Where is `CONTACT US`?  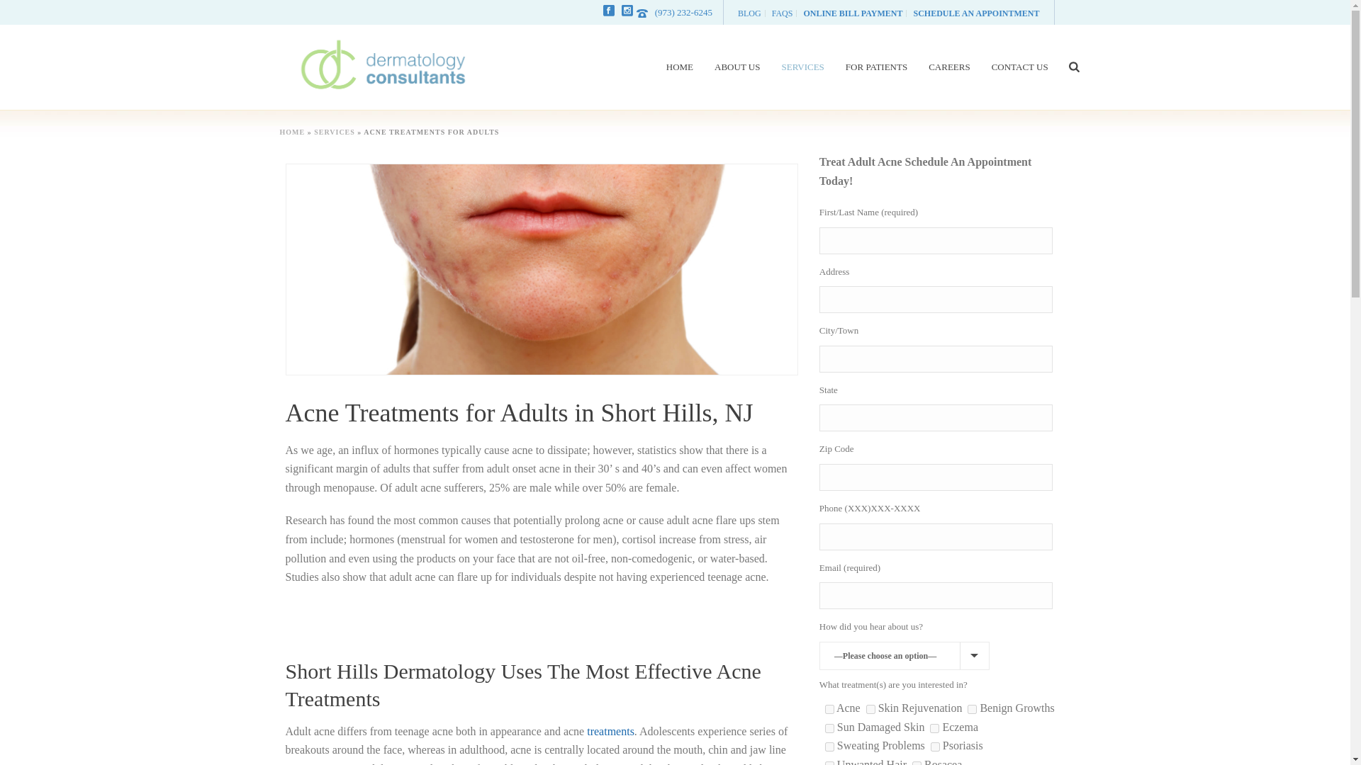 CONTACT US is located at coordinates (1019, 67).